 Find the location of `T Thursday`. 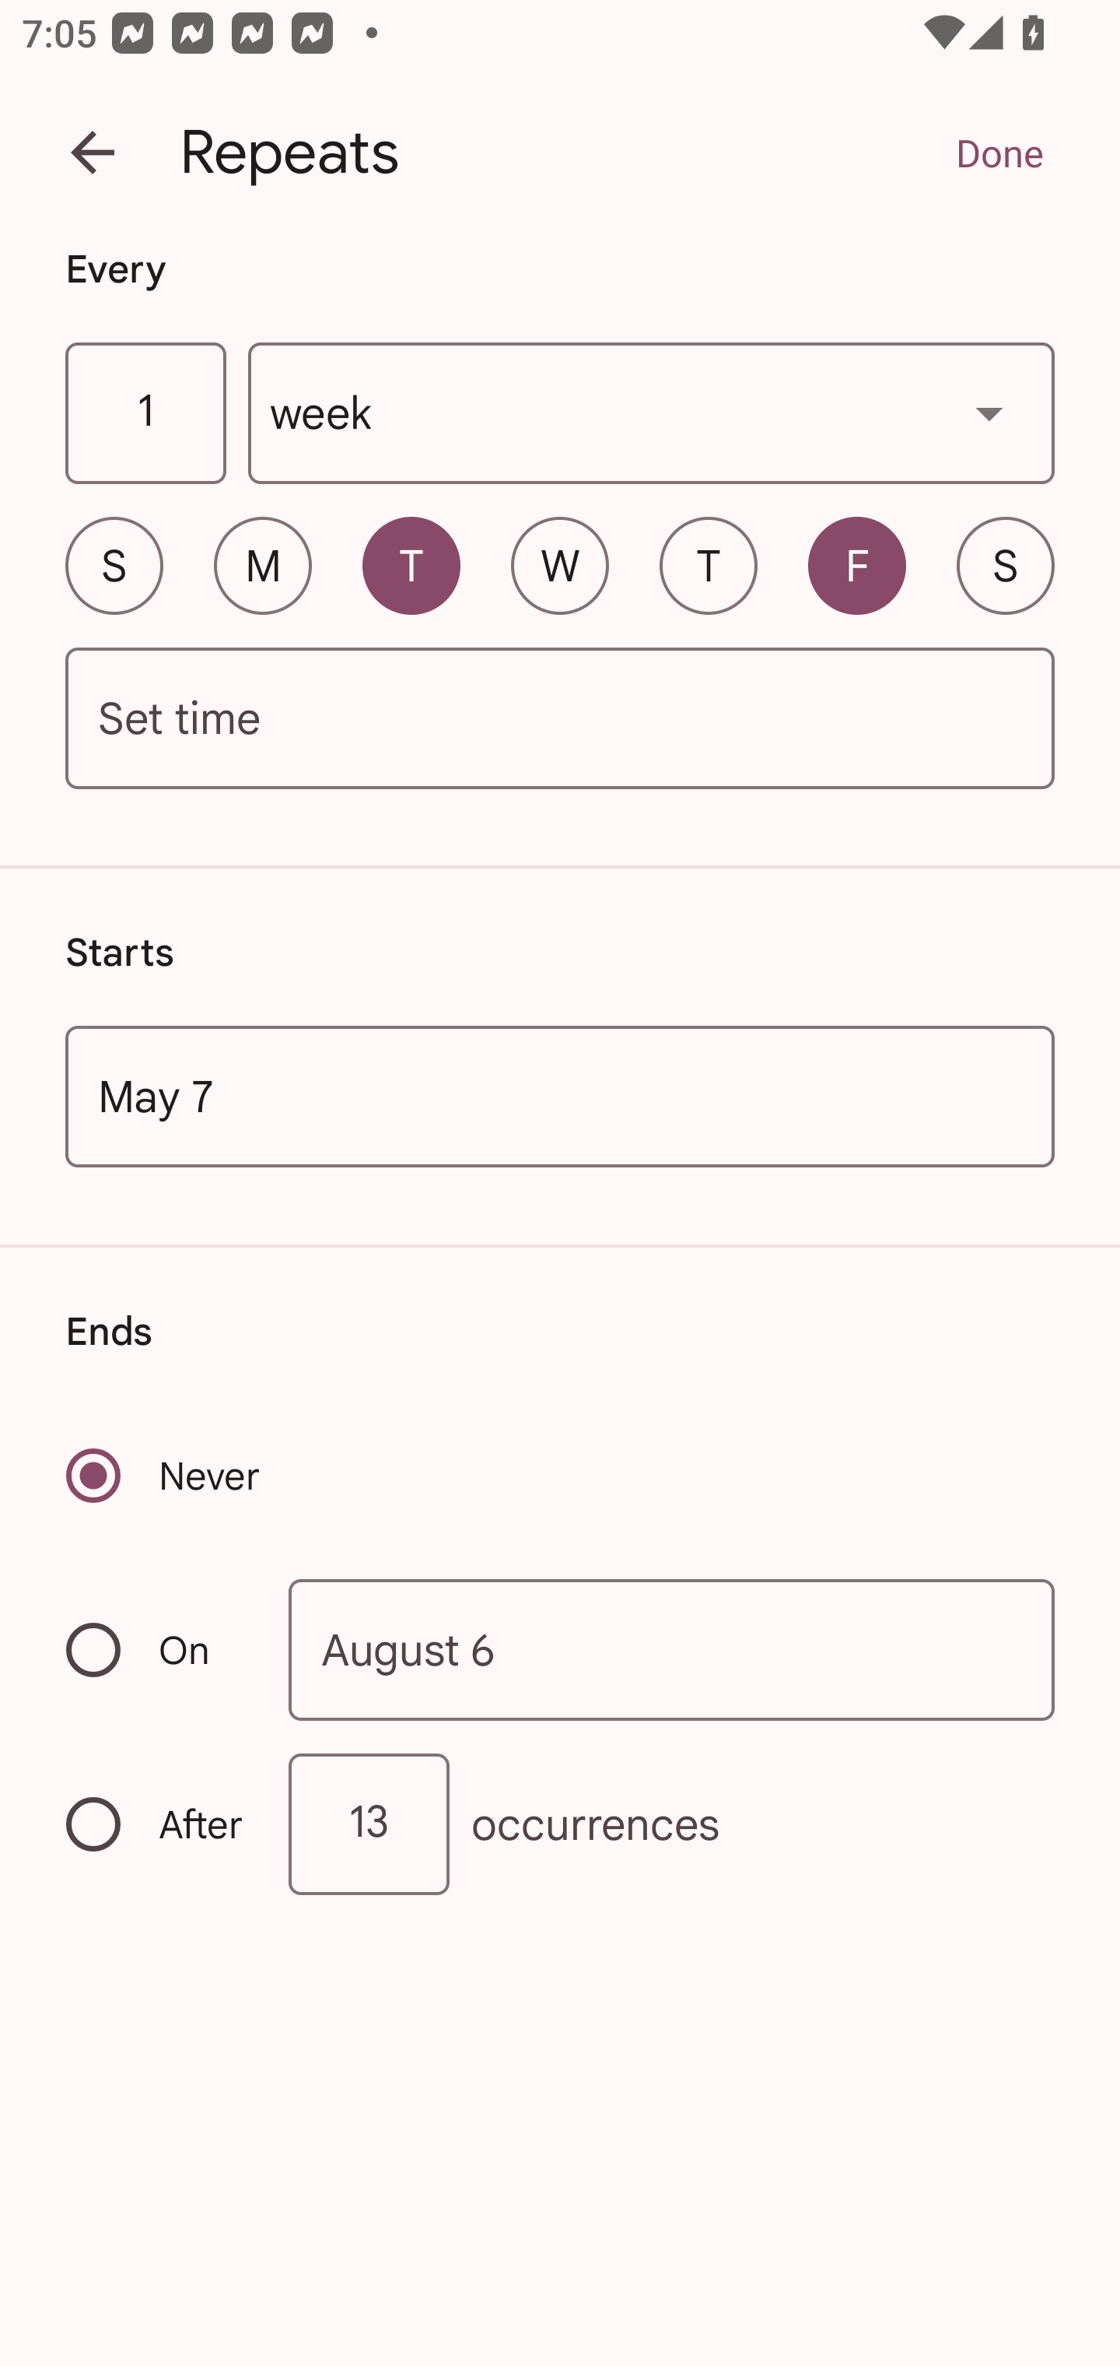

T Thursday is located at coordinates (708, 565).